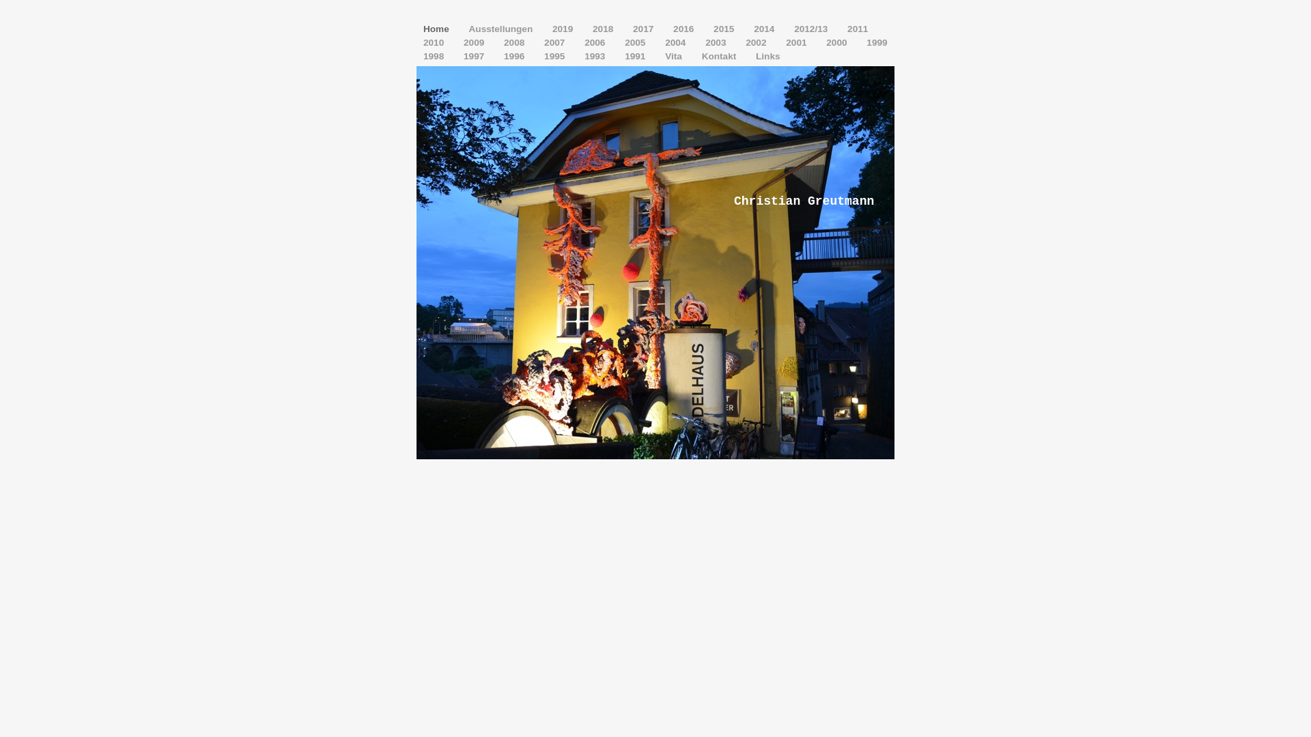 The width and height of the screenshot is (1311, 737). I want to click on 2008, so click(516, 42).